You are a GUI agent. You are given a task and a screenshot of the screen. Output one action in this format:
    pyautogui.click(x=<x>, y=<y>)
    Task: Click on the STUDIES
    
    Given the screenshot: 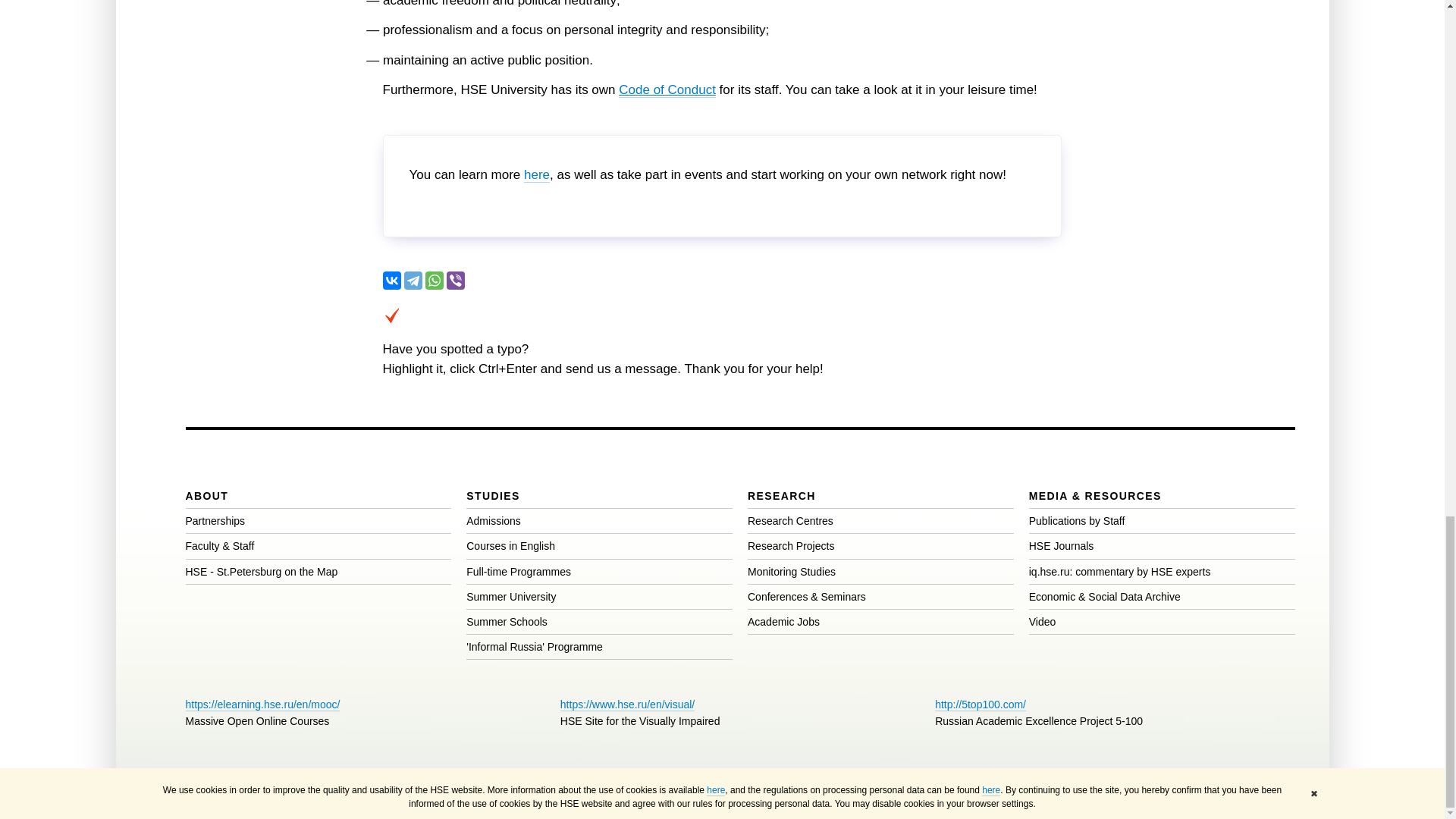 What is the action you would take?
    pyautogui.click(x=493, y=496)
    